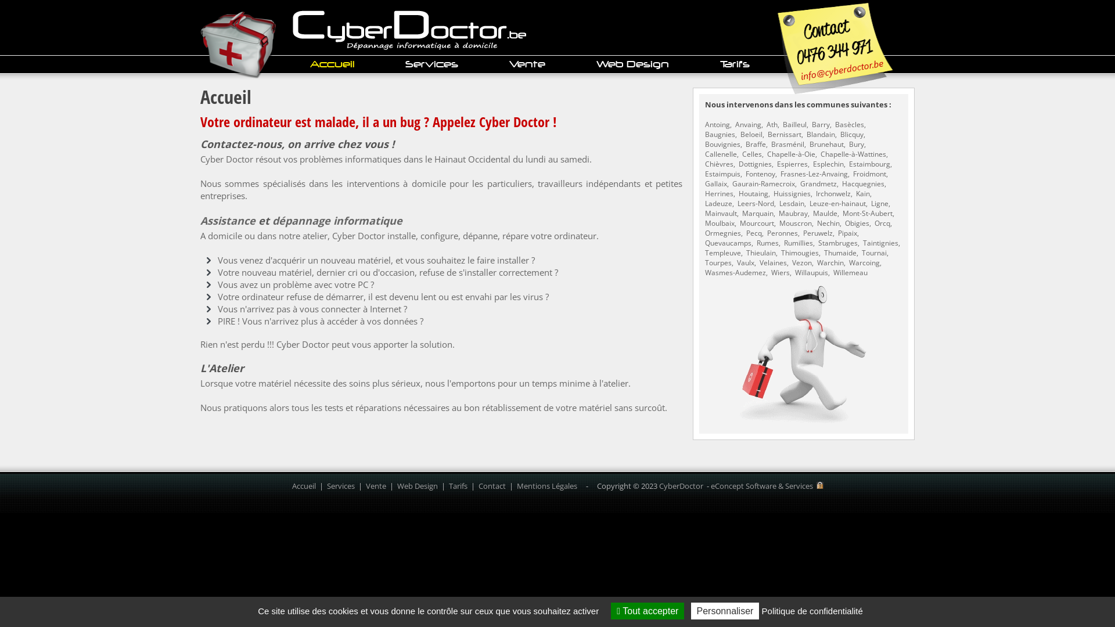  I want to click on Moulbaix, so click(720, 223).